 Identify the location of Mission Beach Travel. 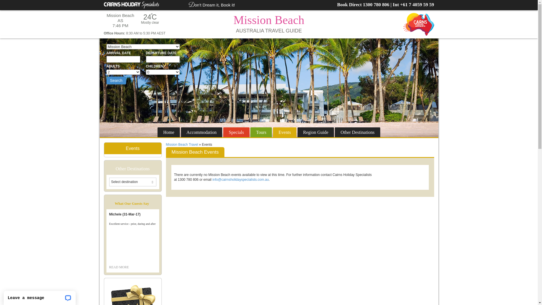
(182, 145).